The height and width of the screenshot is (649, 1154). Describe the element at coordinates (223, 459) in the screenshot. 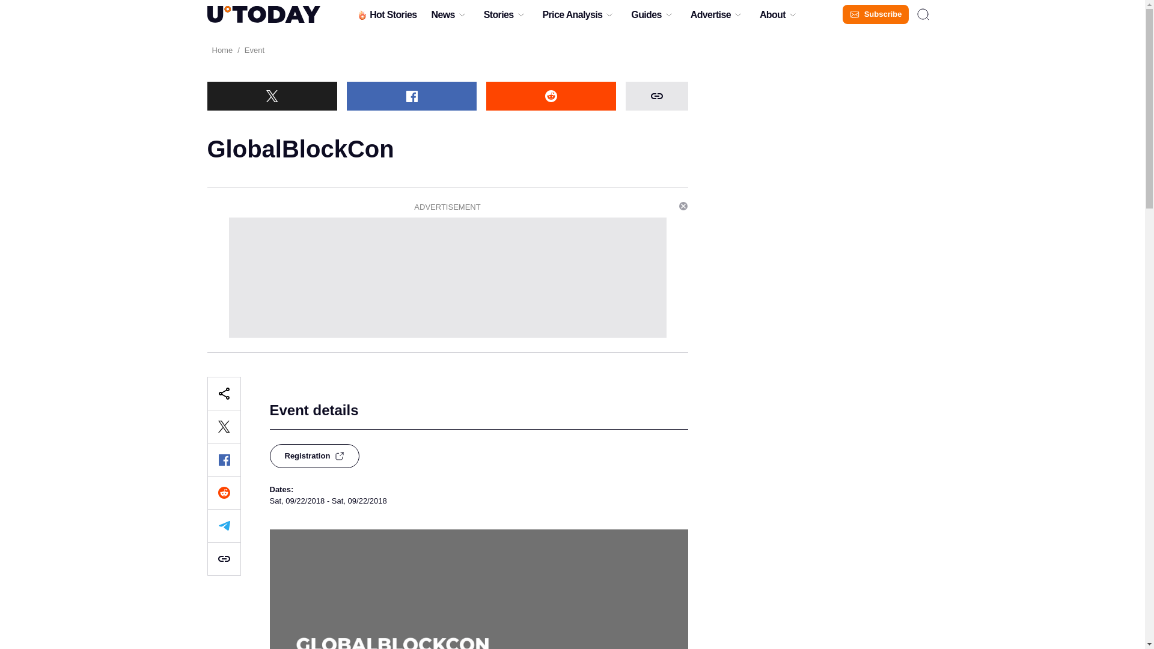

I see `Share to Facebook` at that location.